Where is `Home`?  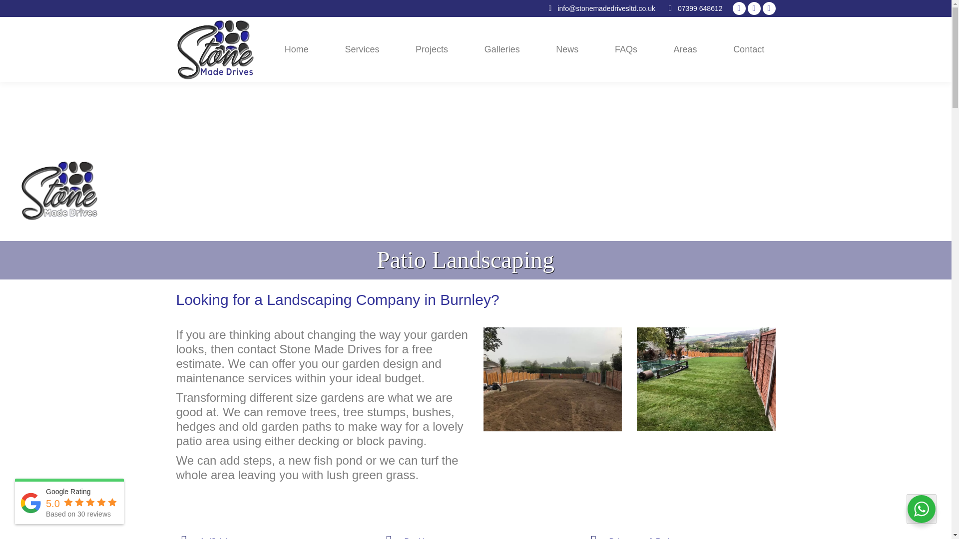
Home is located at coordinates (297, 49).